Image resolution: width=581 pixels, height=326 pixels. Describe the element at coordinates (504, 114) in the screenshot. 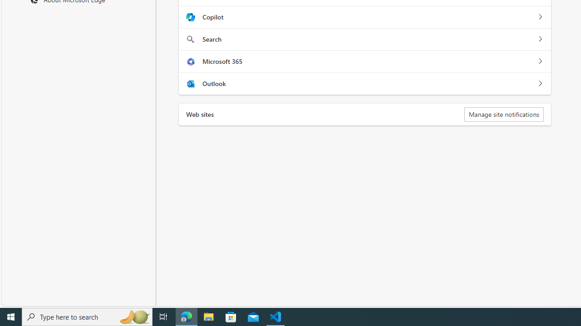

I see `Manage site notifications` at that location.